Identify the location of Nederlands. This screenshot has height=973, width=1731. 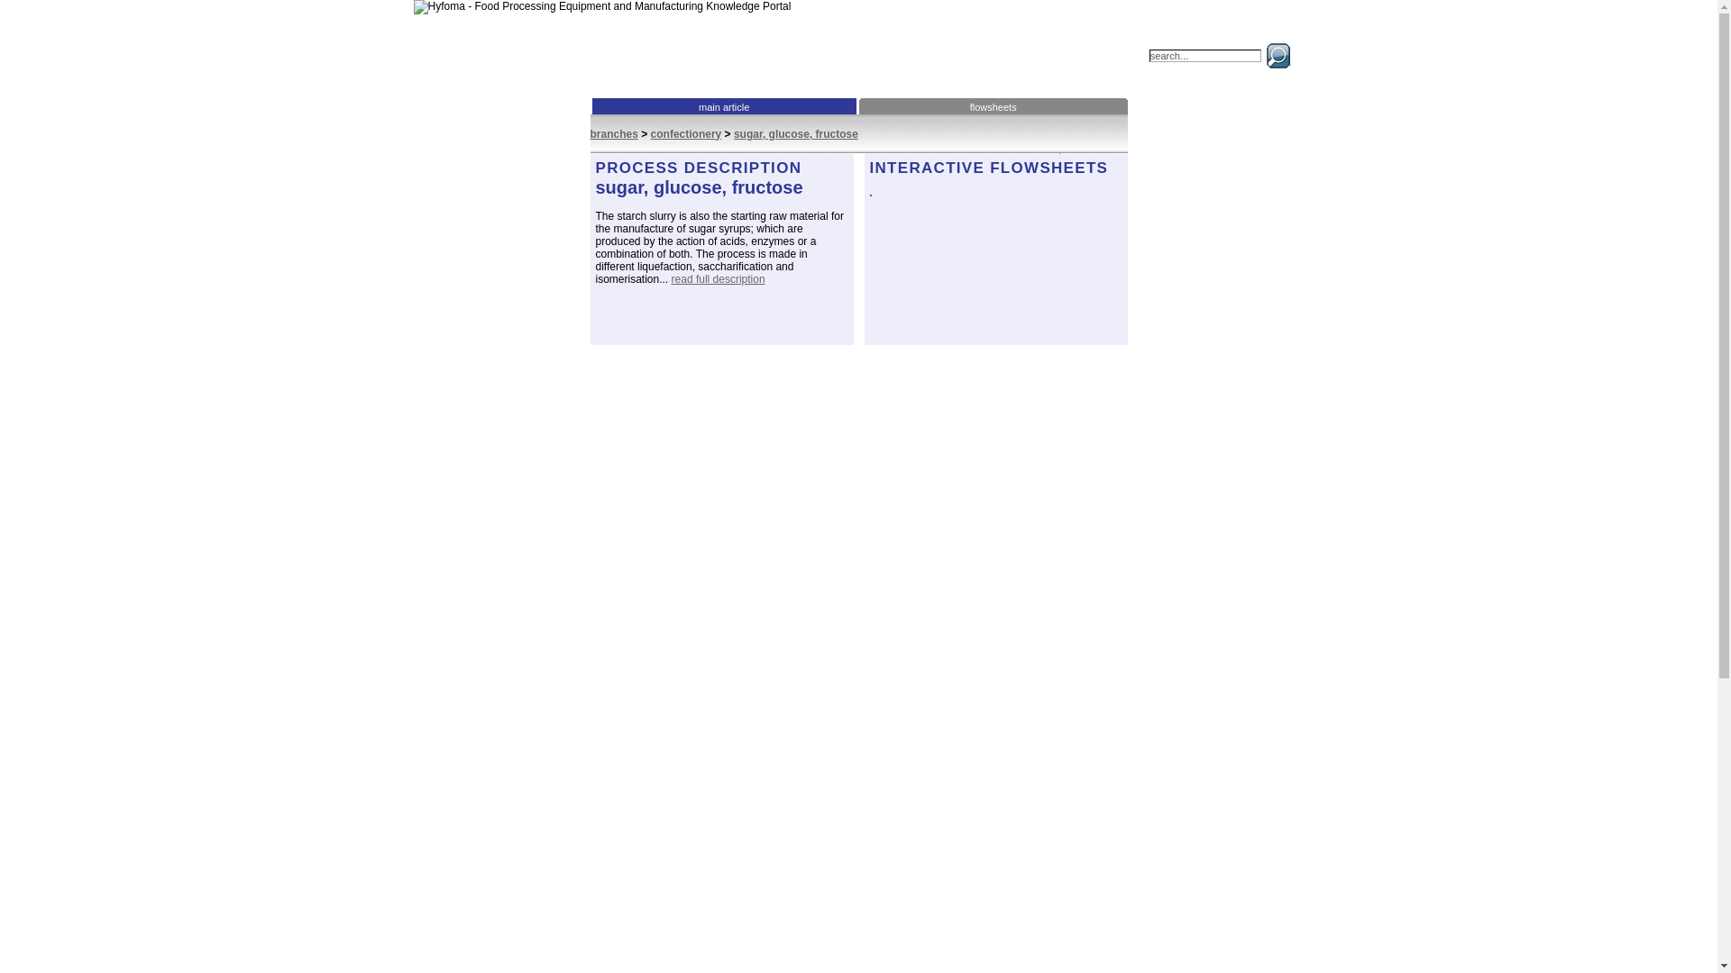
(1183, 33).